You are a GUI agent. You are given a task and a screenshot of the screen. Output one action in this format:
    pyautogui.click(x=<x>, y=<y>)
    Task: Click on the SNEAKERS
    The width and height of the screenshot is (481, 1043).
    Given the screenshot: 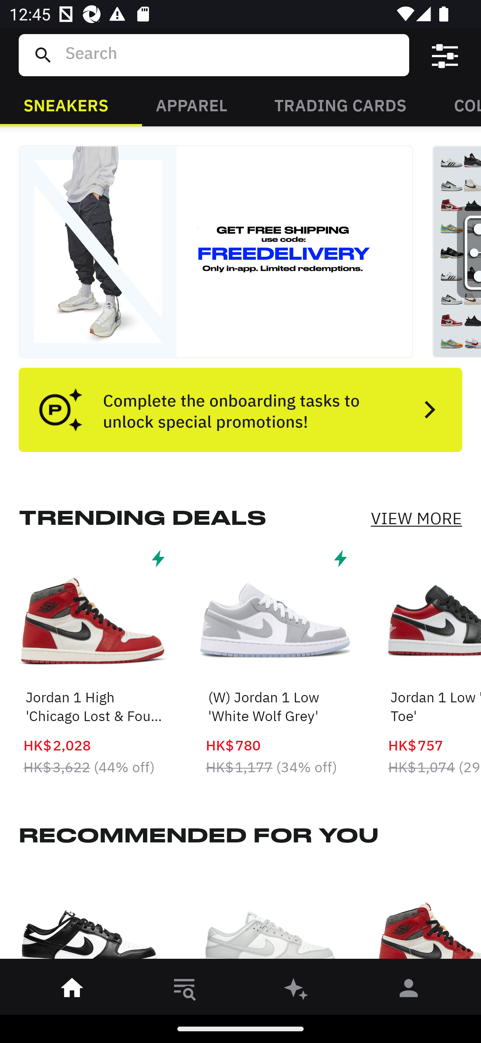 What is the action you would take?
    pyautogui.click(x=66, y=104)
    